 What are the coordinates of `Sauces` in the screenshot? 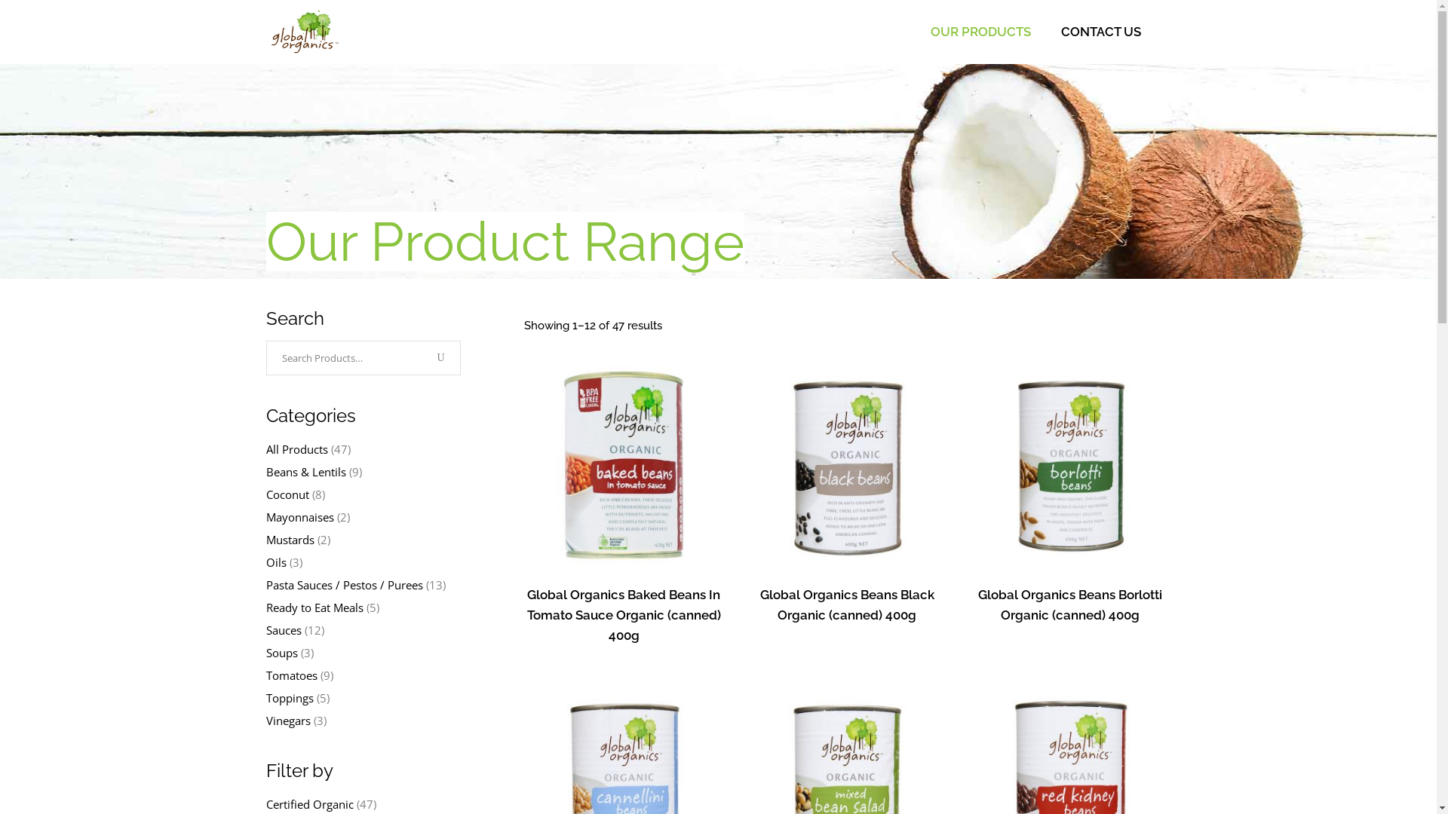 It's located at (284, 630).